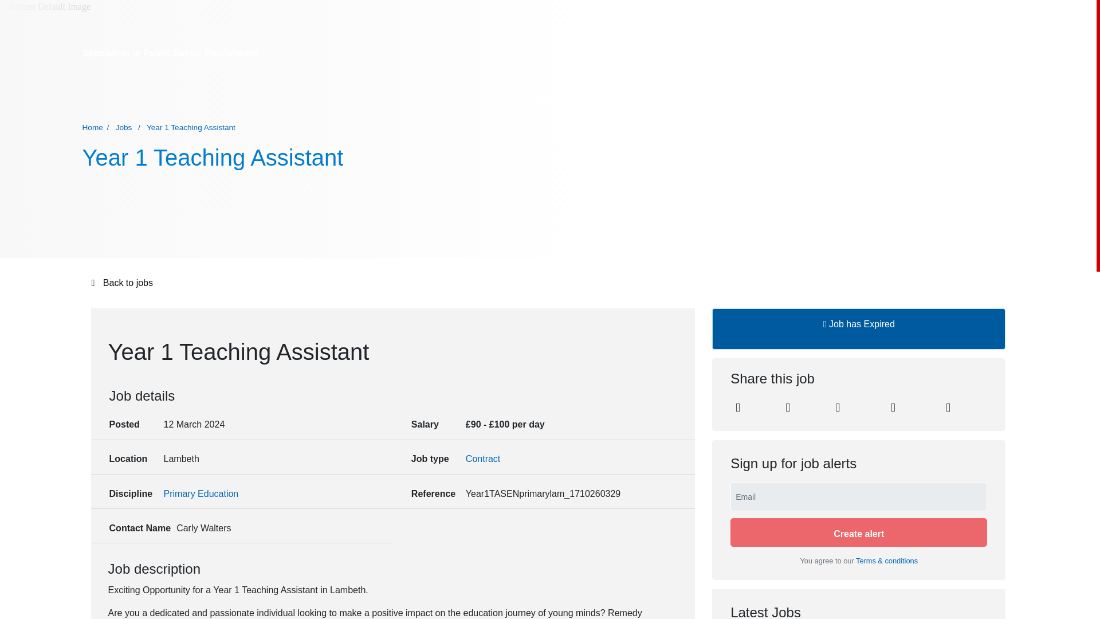  What do you see at coordinates (893, 409) in the screenshot?
I see `Email` at bounding box center [893, 409].